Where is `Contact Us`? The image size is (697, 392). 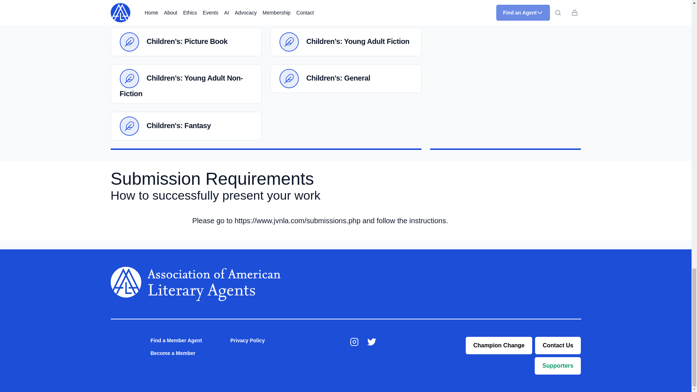
Contact Us is located at coordinates (558, 346).